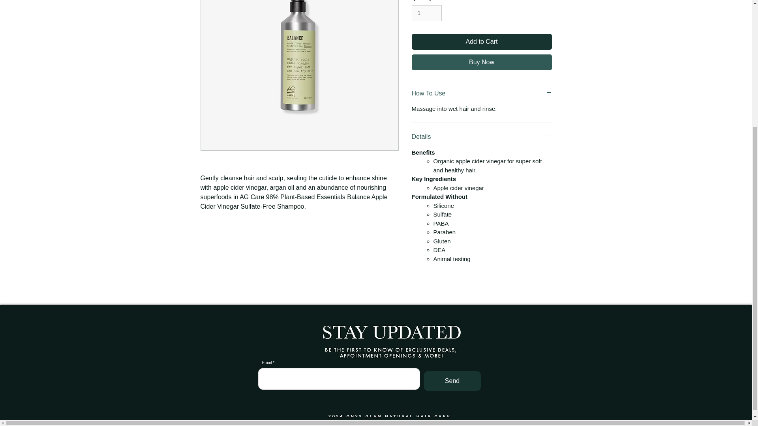 The image size is (758, 426). I want to click on Send, so click(452, 381).